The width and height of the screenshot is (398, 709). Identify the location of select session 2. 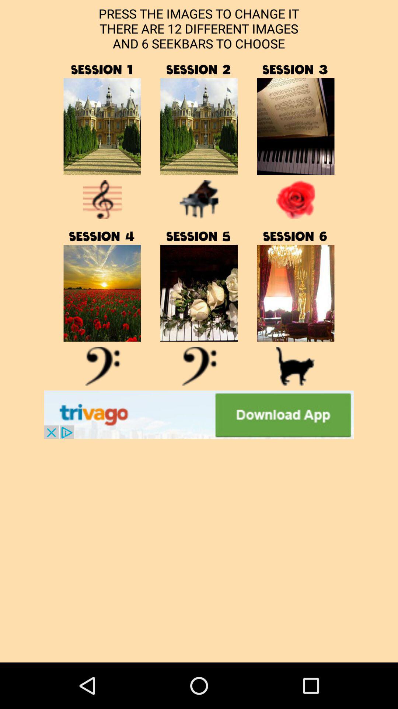
(199, 126).